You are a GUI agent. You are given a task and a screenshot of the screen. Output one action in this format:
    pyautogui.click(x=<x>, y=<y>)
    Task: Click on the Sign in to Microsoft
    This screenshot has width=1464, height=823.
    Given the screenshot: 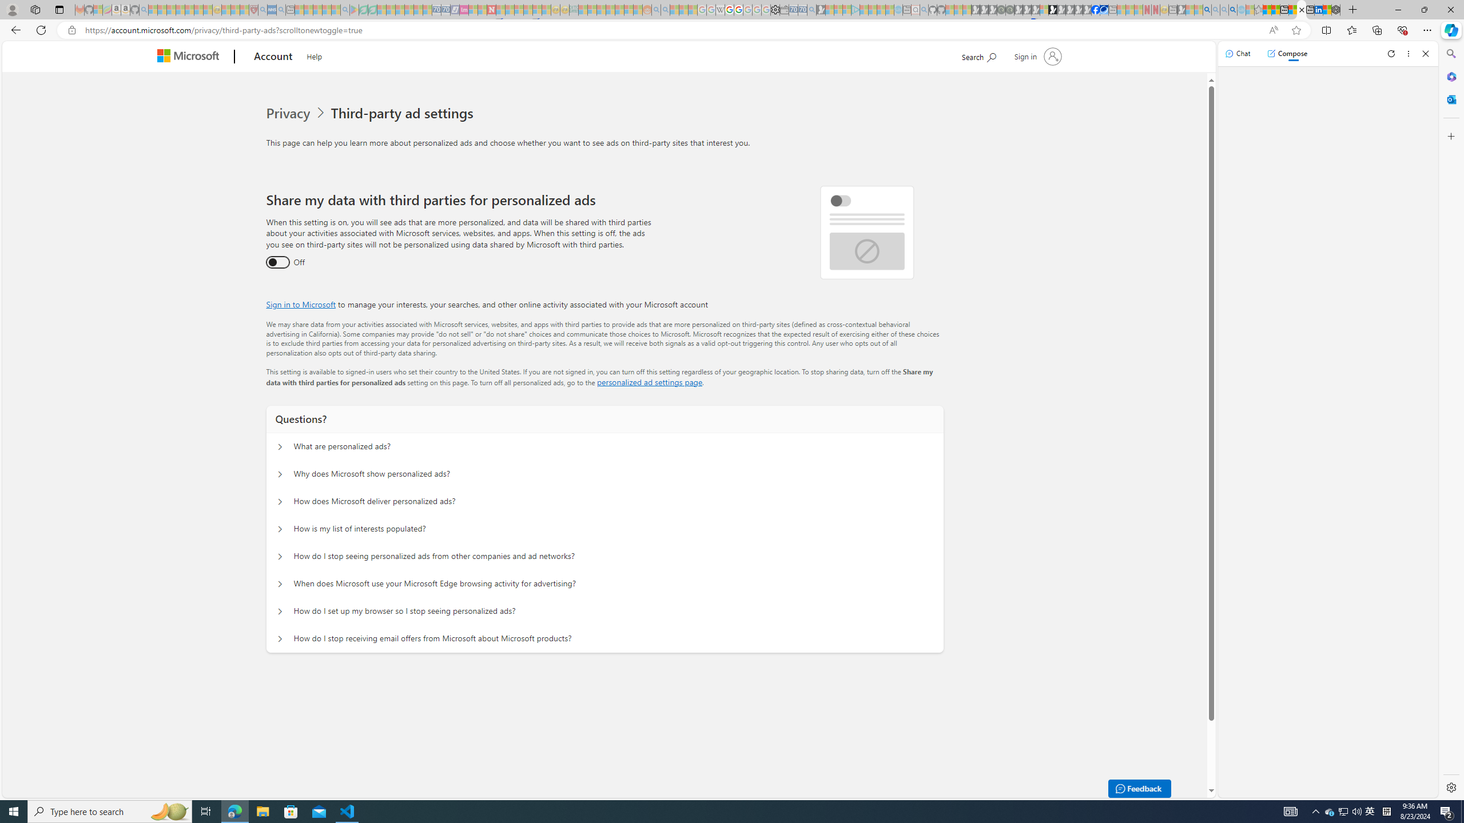 What is the action you would take?
    pyautogui.click(x=301, y=304)
    